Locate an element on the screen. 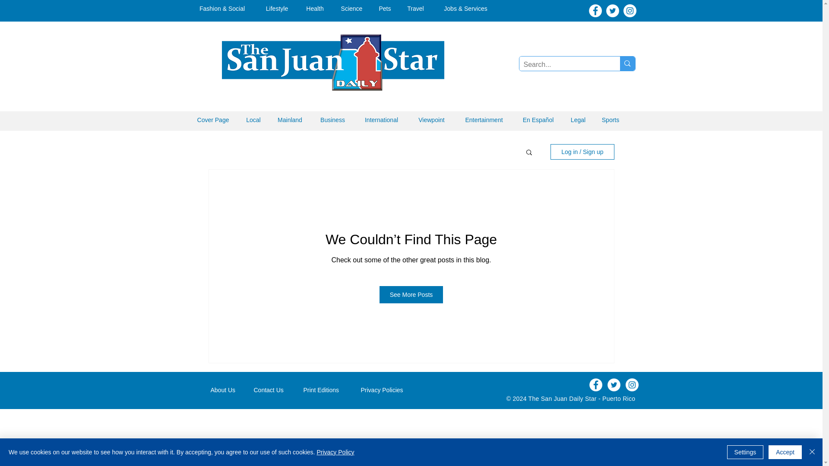  Science is located at coordinates (351, 9).